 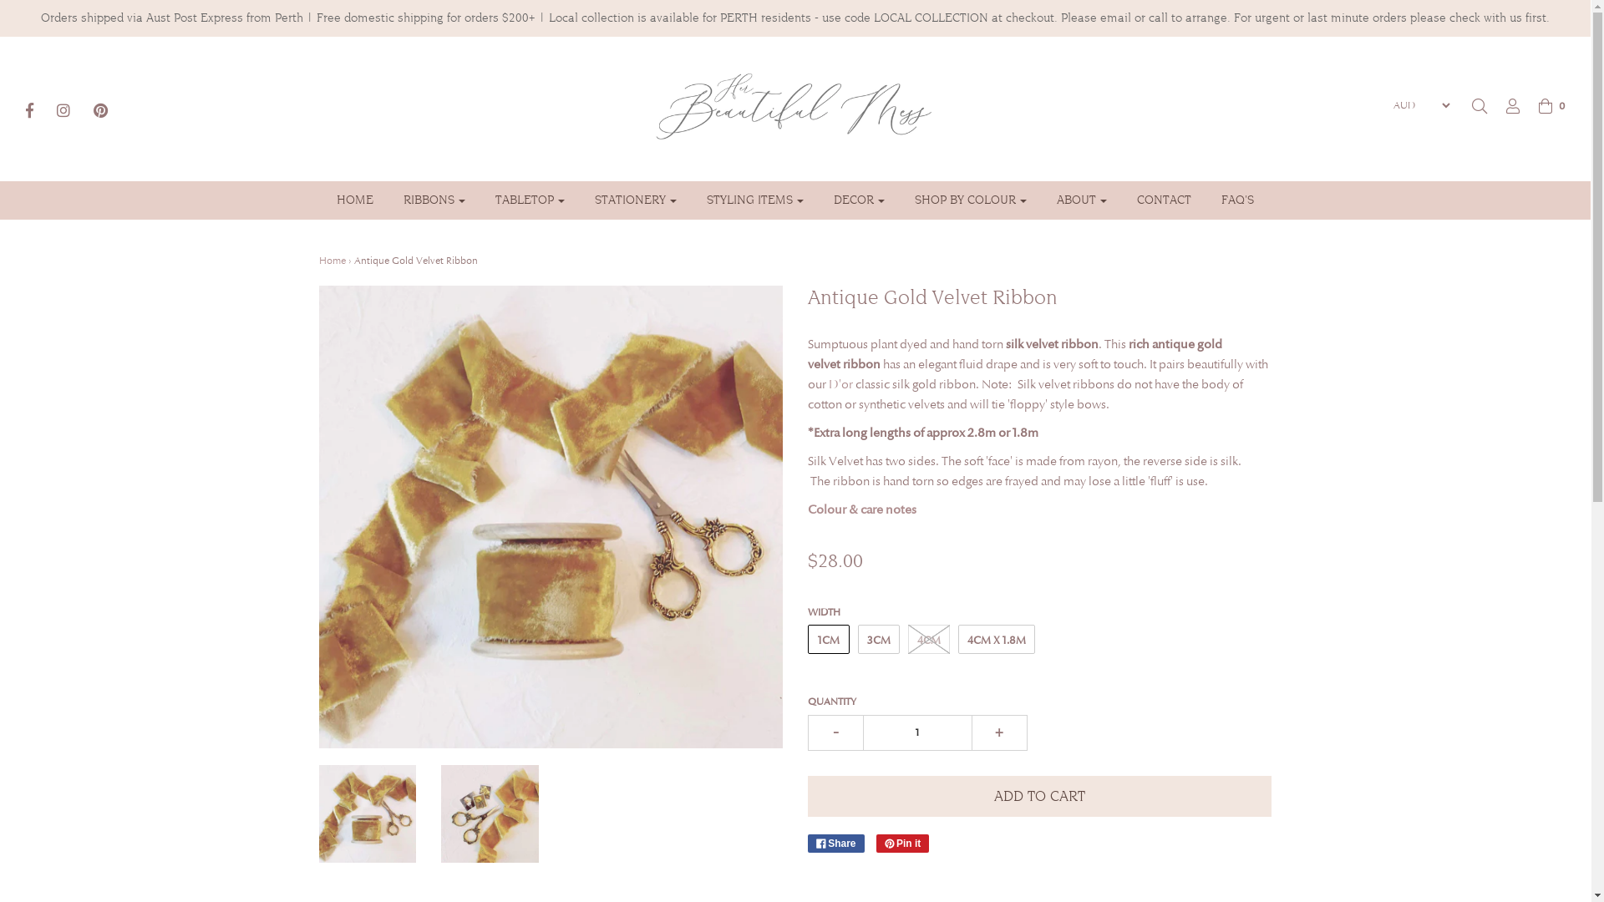 What do you see at coordinates (862, 509) in the screenshot?
I see `Colour & care notes` at bounding box center [862, 509].